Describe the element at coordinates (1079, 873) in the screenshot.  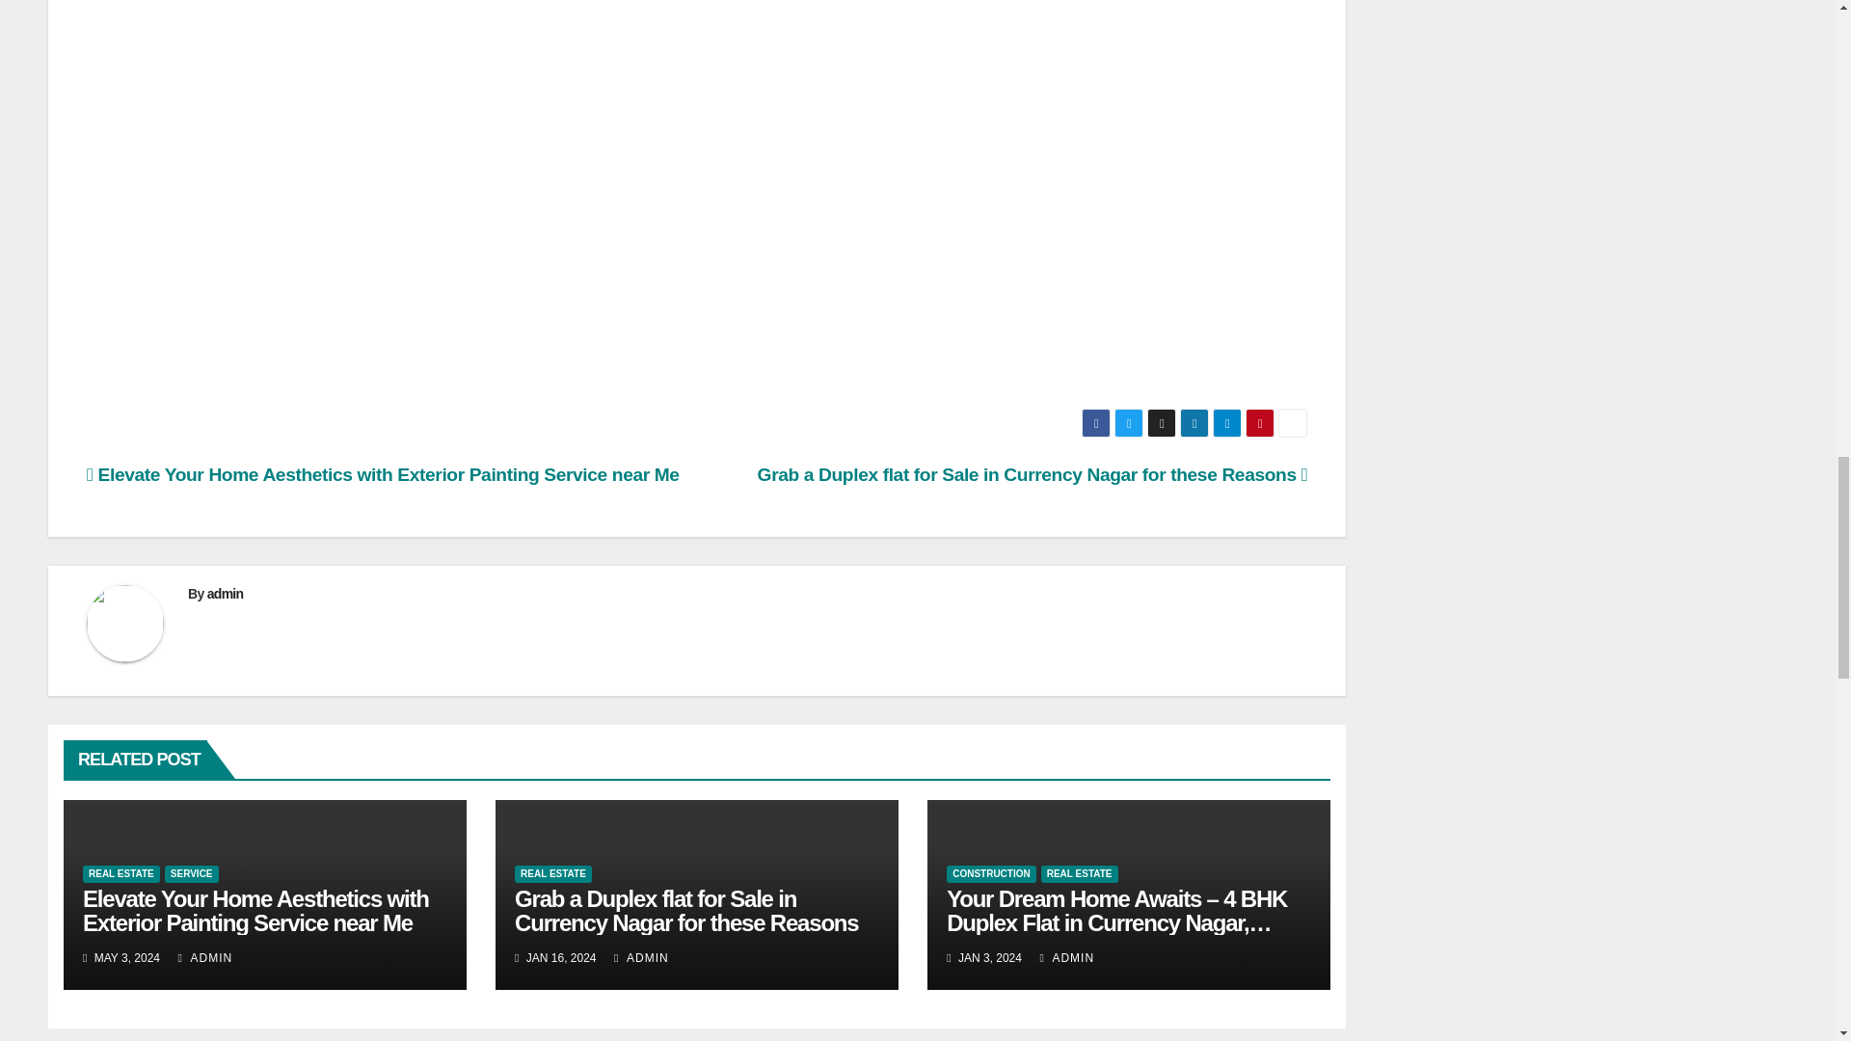
I see `REAL ESTATE` at that location.